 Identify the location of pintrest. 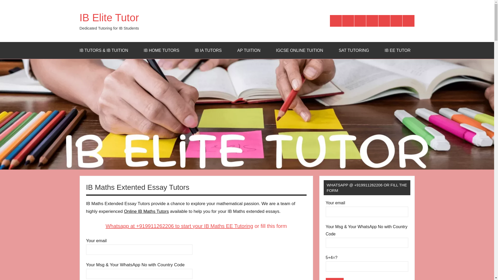
(408, 21).